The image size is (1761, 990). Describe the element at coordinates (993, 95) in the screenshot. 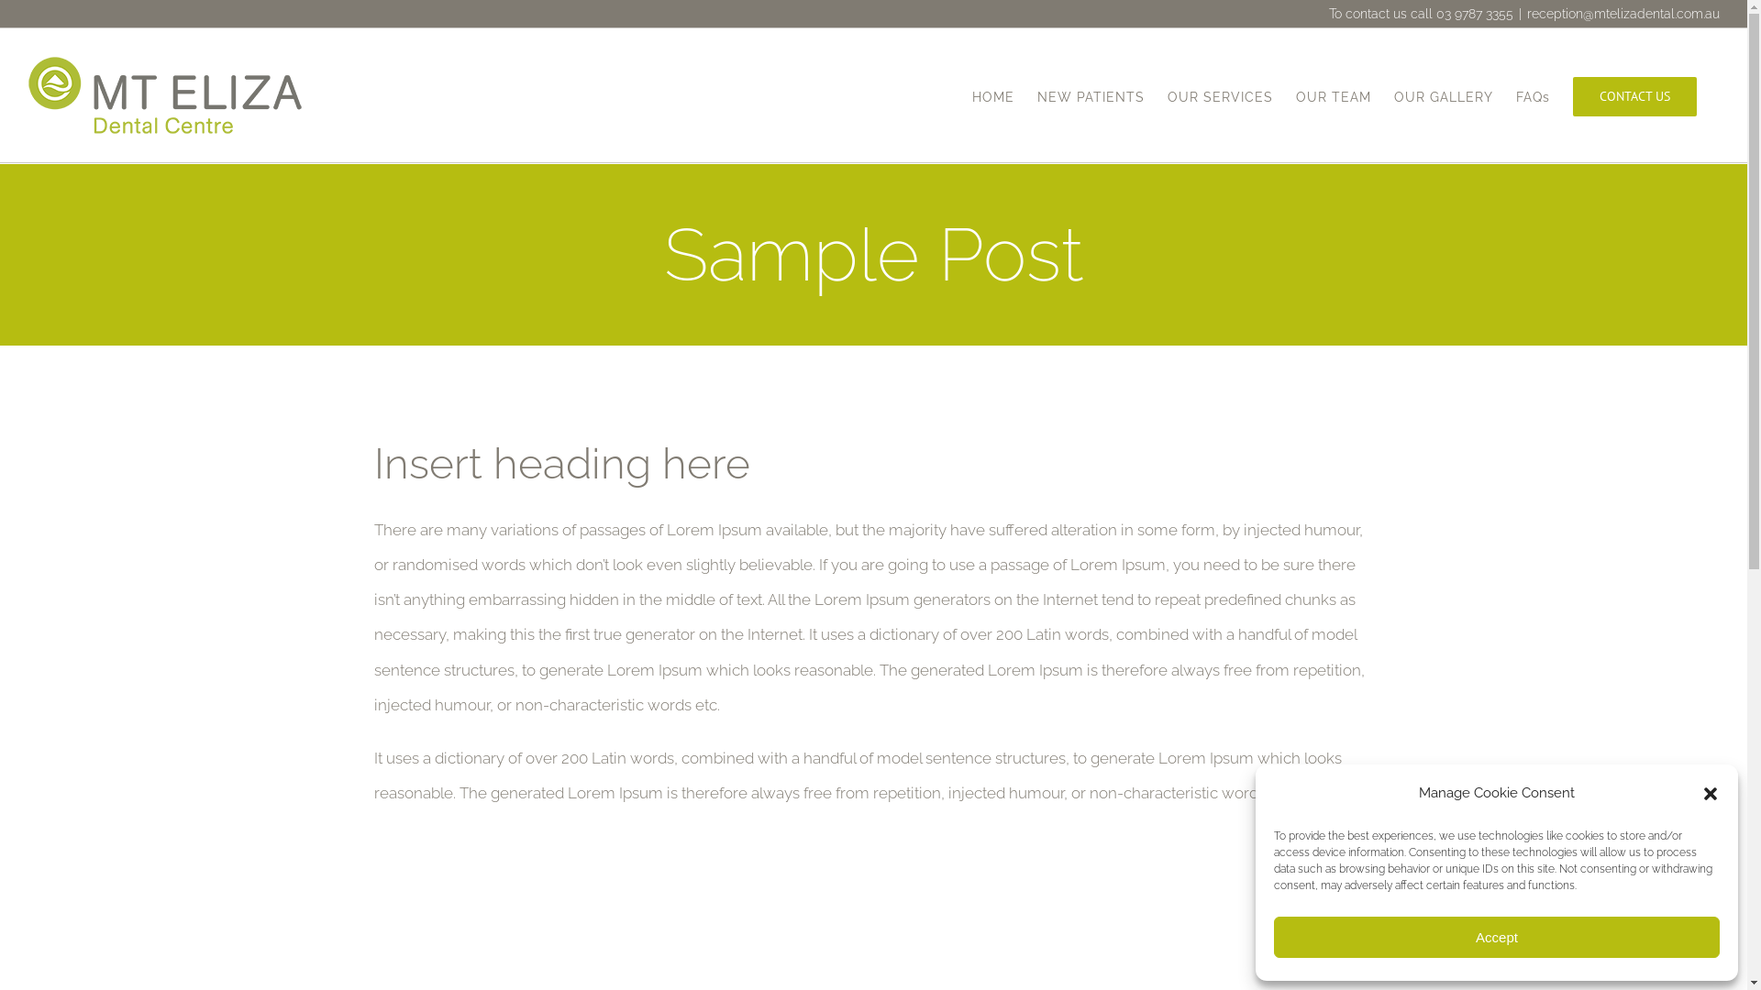

I see `HOME` at that location.